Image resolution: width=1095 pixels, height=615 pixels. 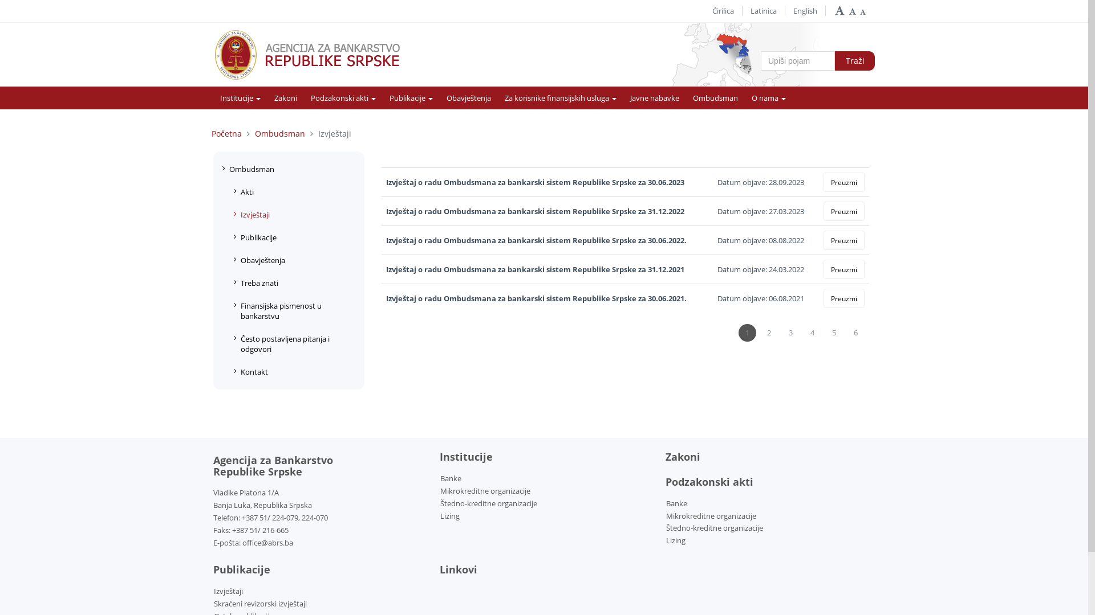 What do you see at coordinates (844, 269) in the screenshot?
I see `Preuzmi` at bounding box center [844, 269].